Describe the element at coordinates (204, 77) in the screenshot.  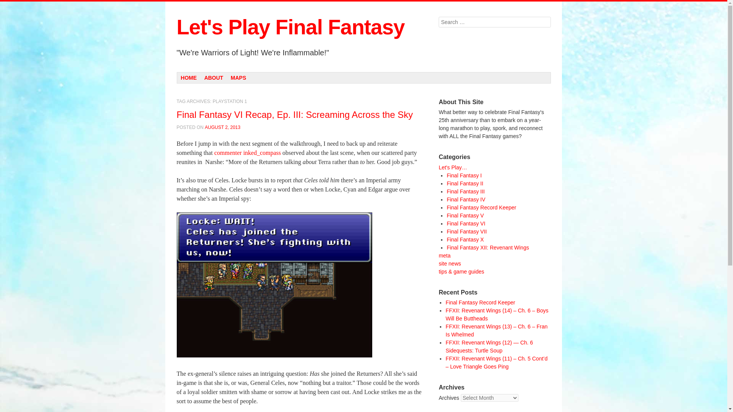
I see `Skip to content` at that location.